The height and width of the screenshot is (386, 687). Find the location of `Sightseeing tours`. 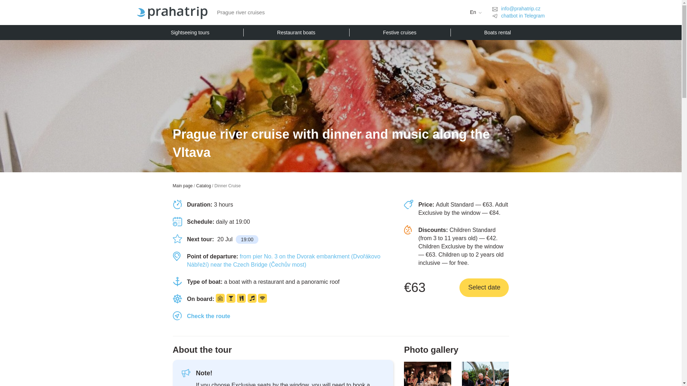

Sightseeing tours is located at coordinates (190, 33).